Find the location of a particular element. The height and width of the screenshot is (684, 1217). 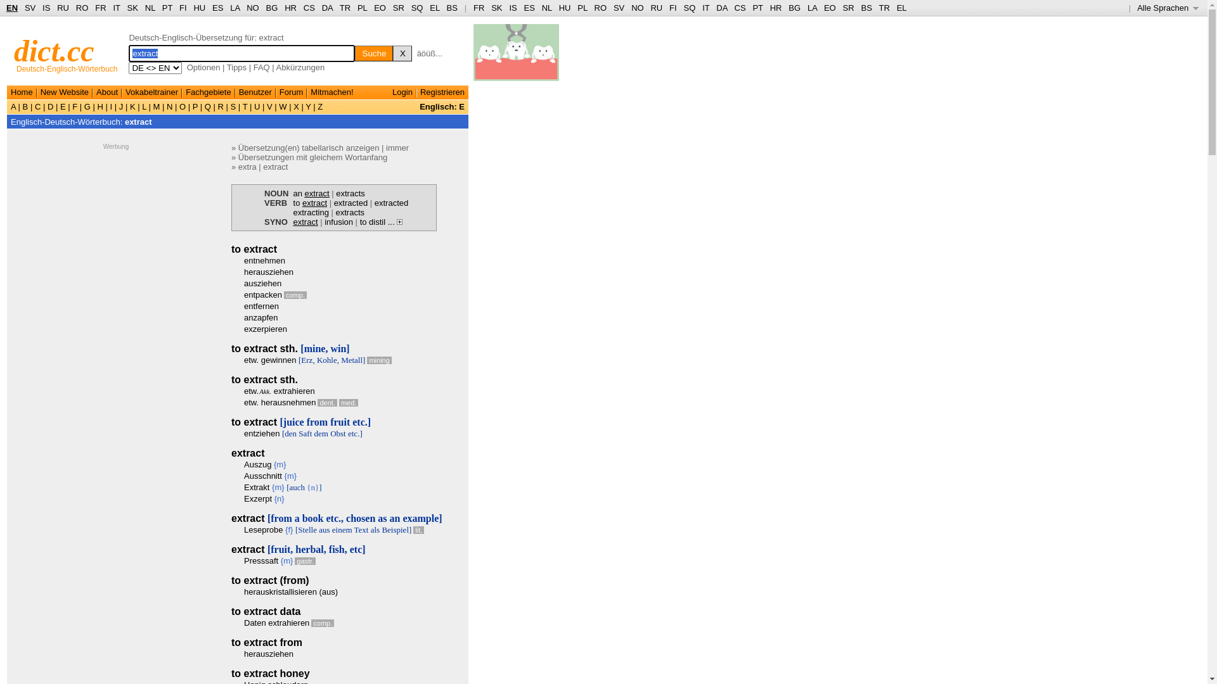

HU is located at coordinates (199, 8).